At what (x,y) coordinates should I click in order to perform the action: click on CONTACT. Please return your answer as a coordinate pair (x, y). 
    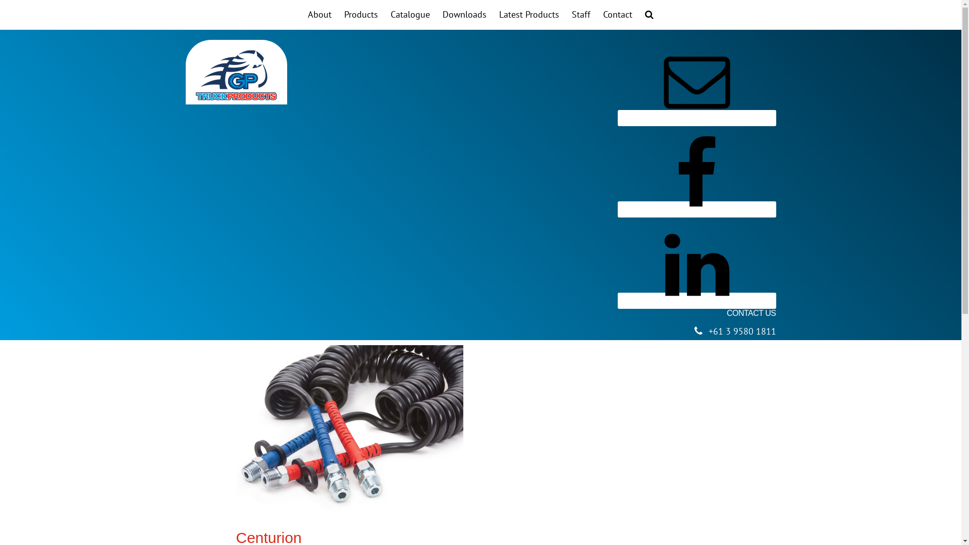
    Looking at the image, I should click on (613, 515).